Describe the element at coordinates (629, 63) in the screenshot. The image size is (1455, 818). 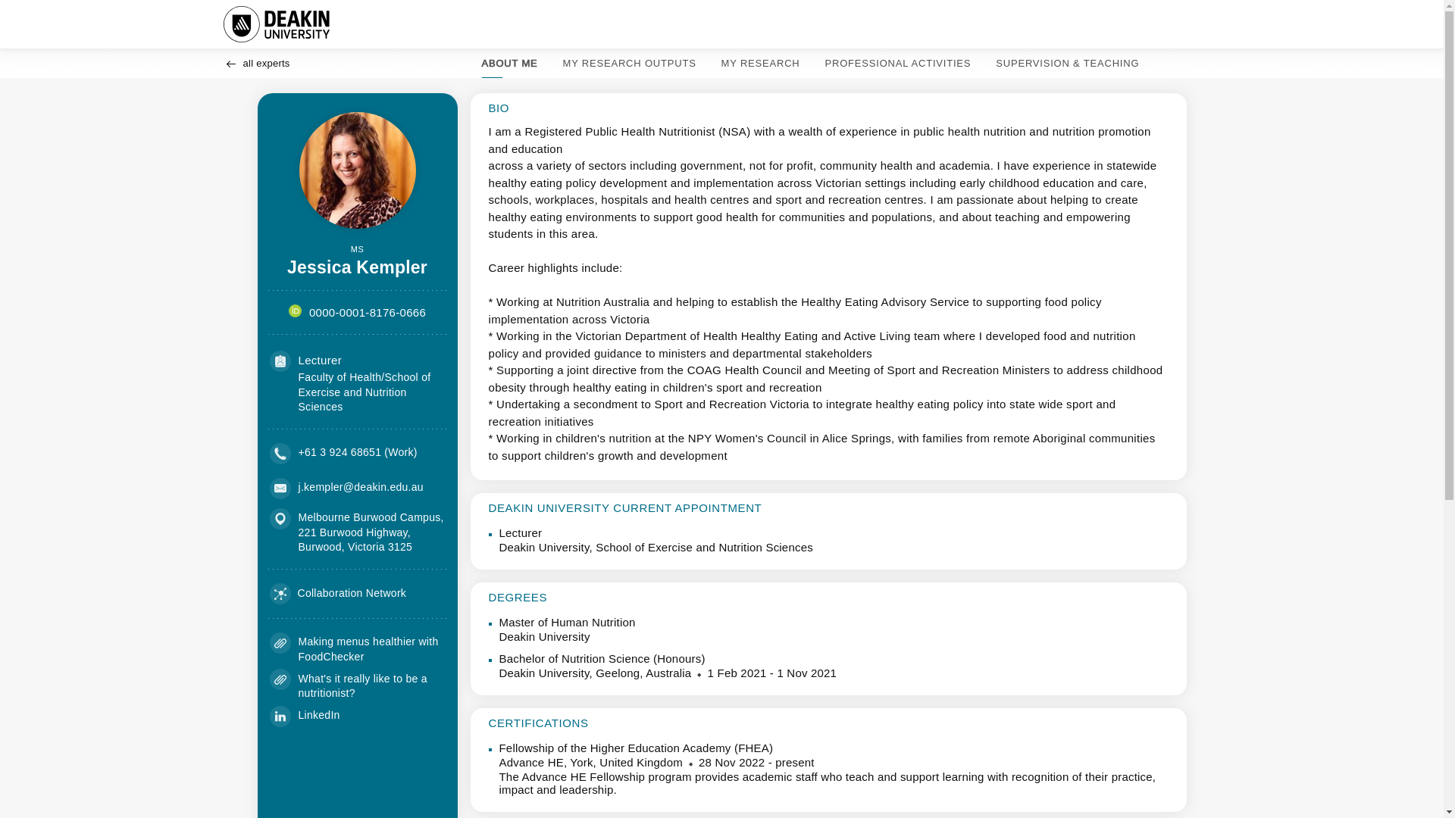
I see `MY RESEARCH OUTPUTS` at that location.